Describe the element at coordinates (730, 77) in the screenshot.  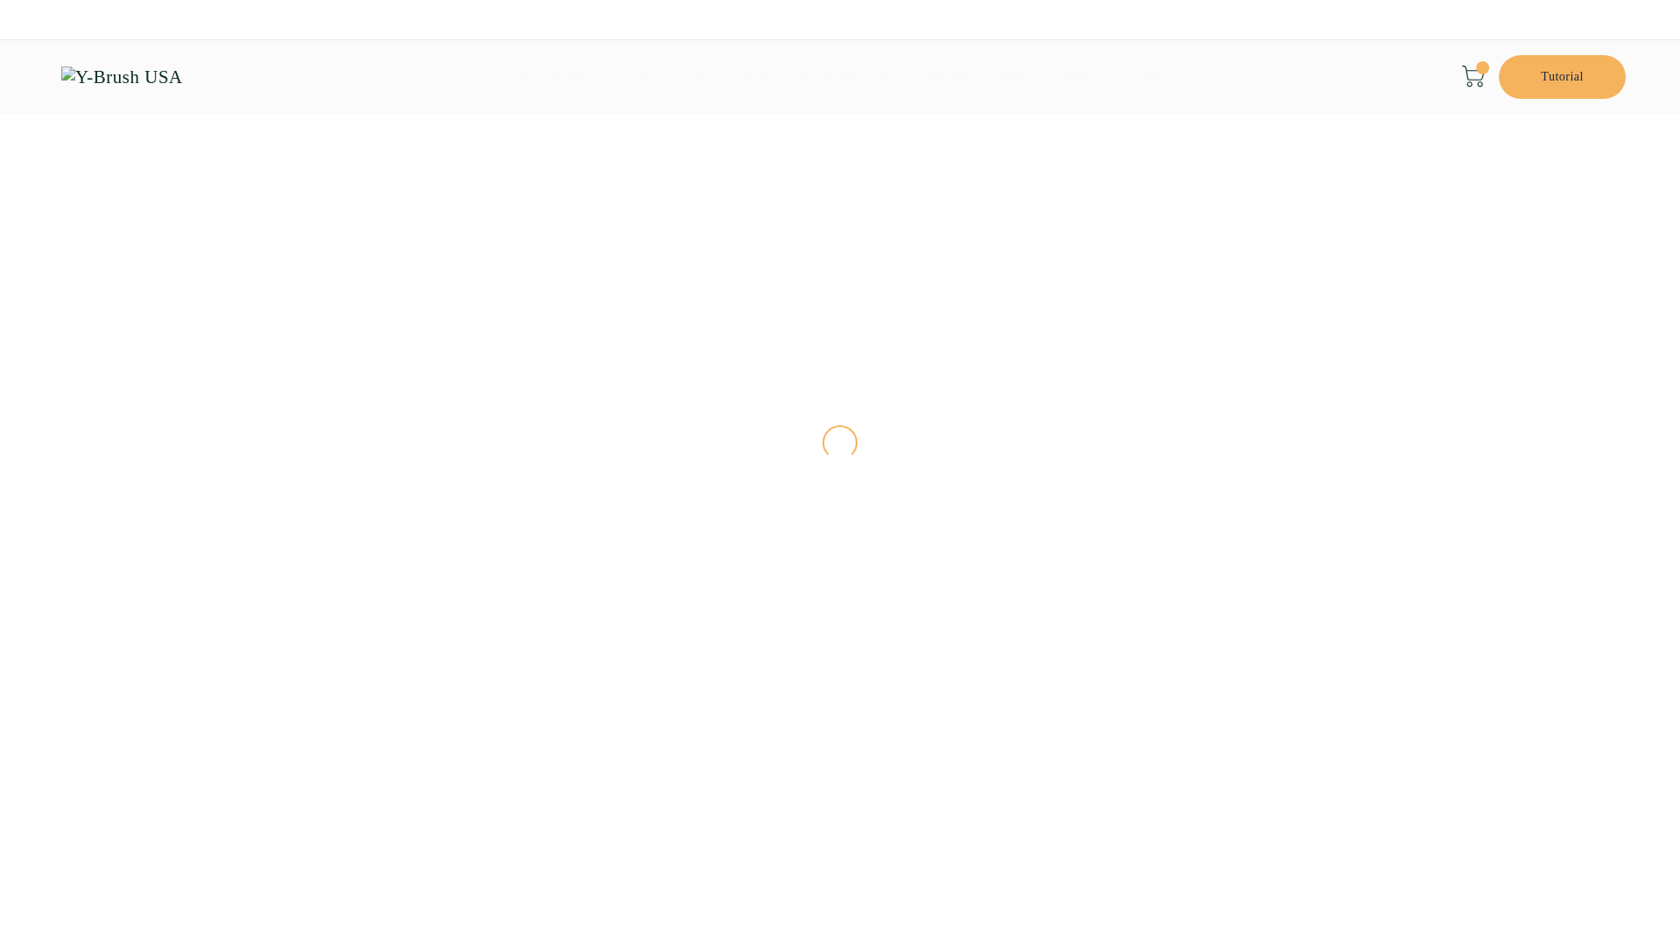
I see `Subscription` at that location.